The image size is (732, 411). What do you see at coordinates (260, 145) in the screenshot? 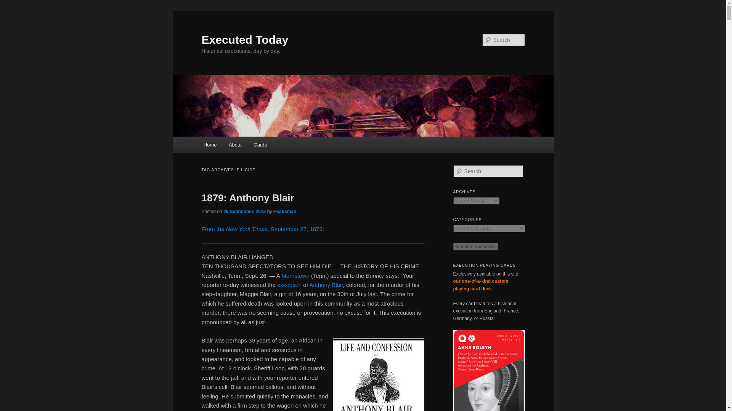
I see `Cards` at bounding box center [260, 145].